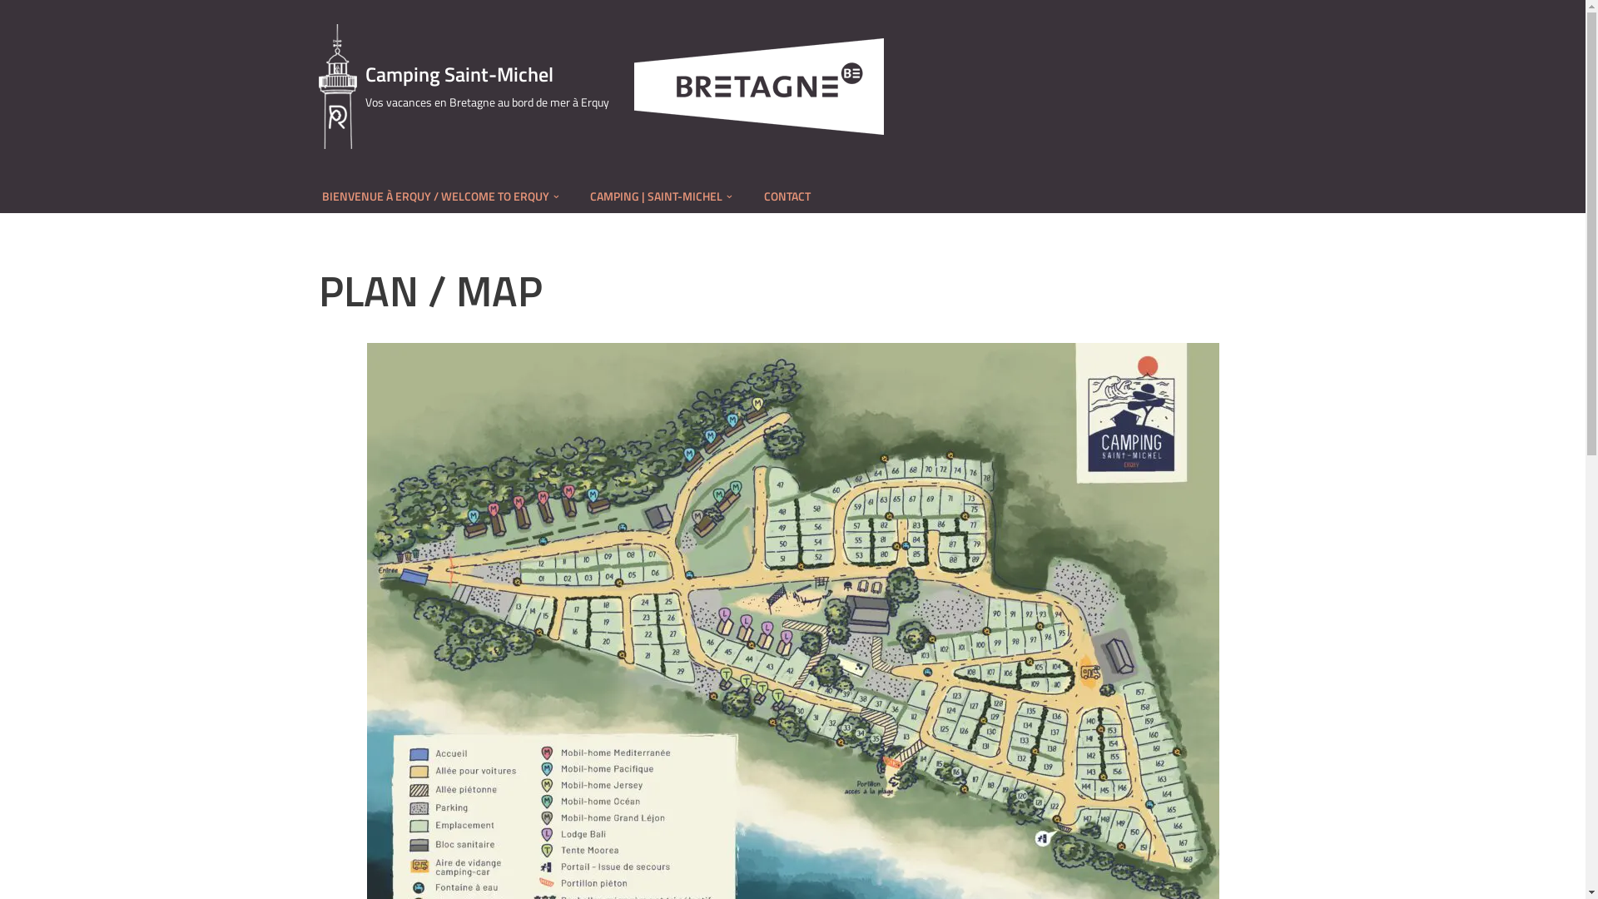  What do you see at coordinates (787, 196) in the screenshot?
I see `CONTACT` at bounding box center [787, 196].